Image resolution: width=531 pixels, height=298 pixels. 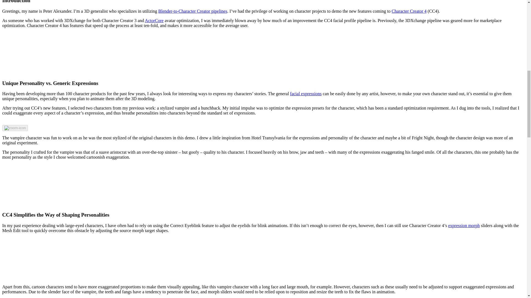 I want to click on Character Creator 4, so click(x=409, y=11).